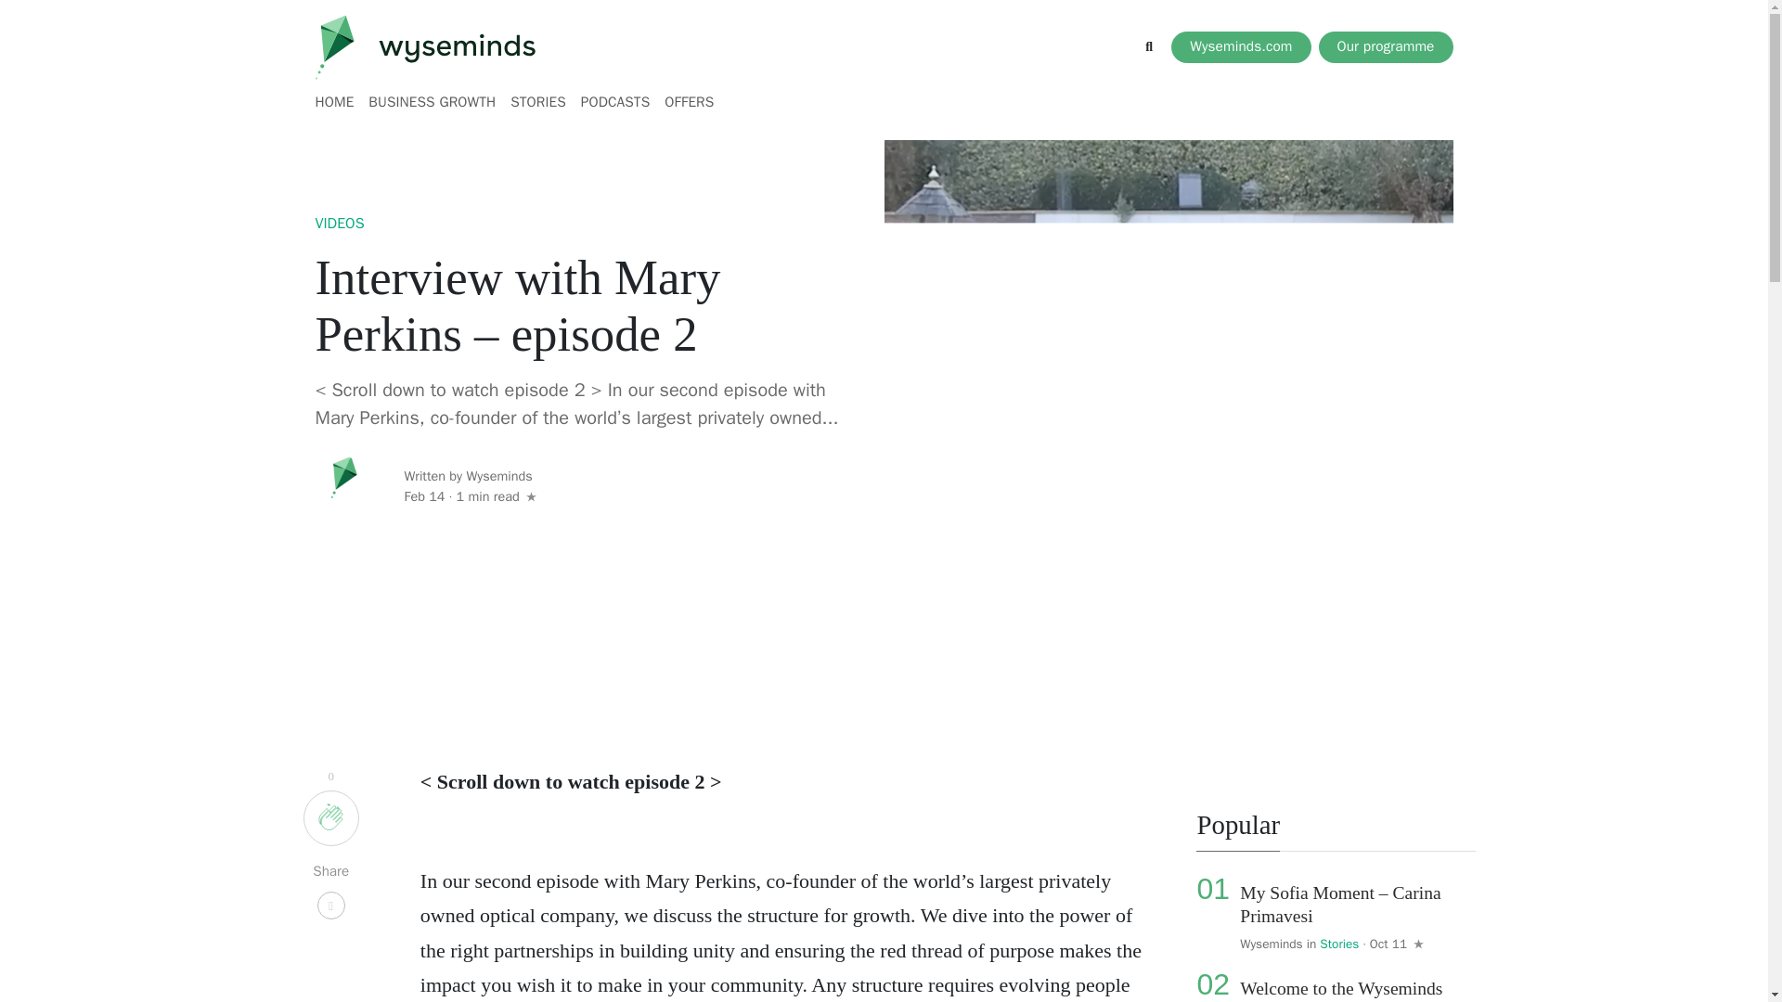  Describe the element at coordinates (1272, 944) in the screenshot. I see `Wyseminds` at that location.